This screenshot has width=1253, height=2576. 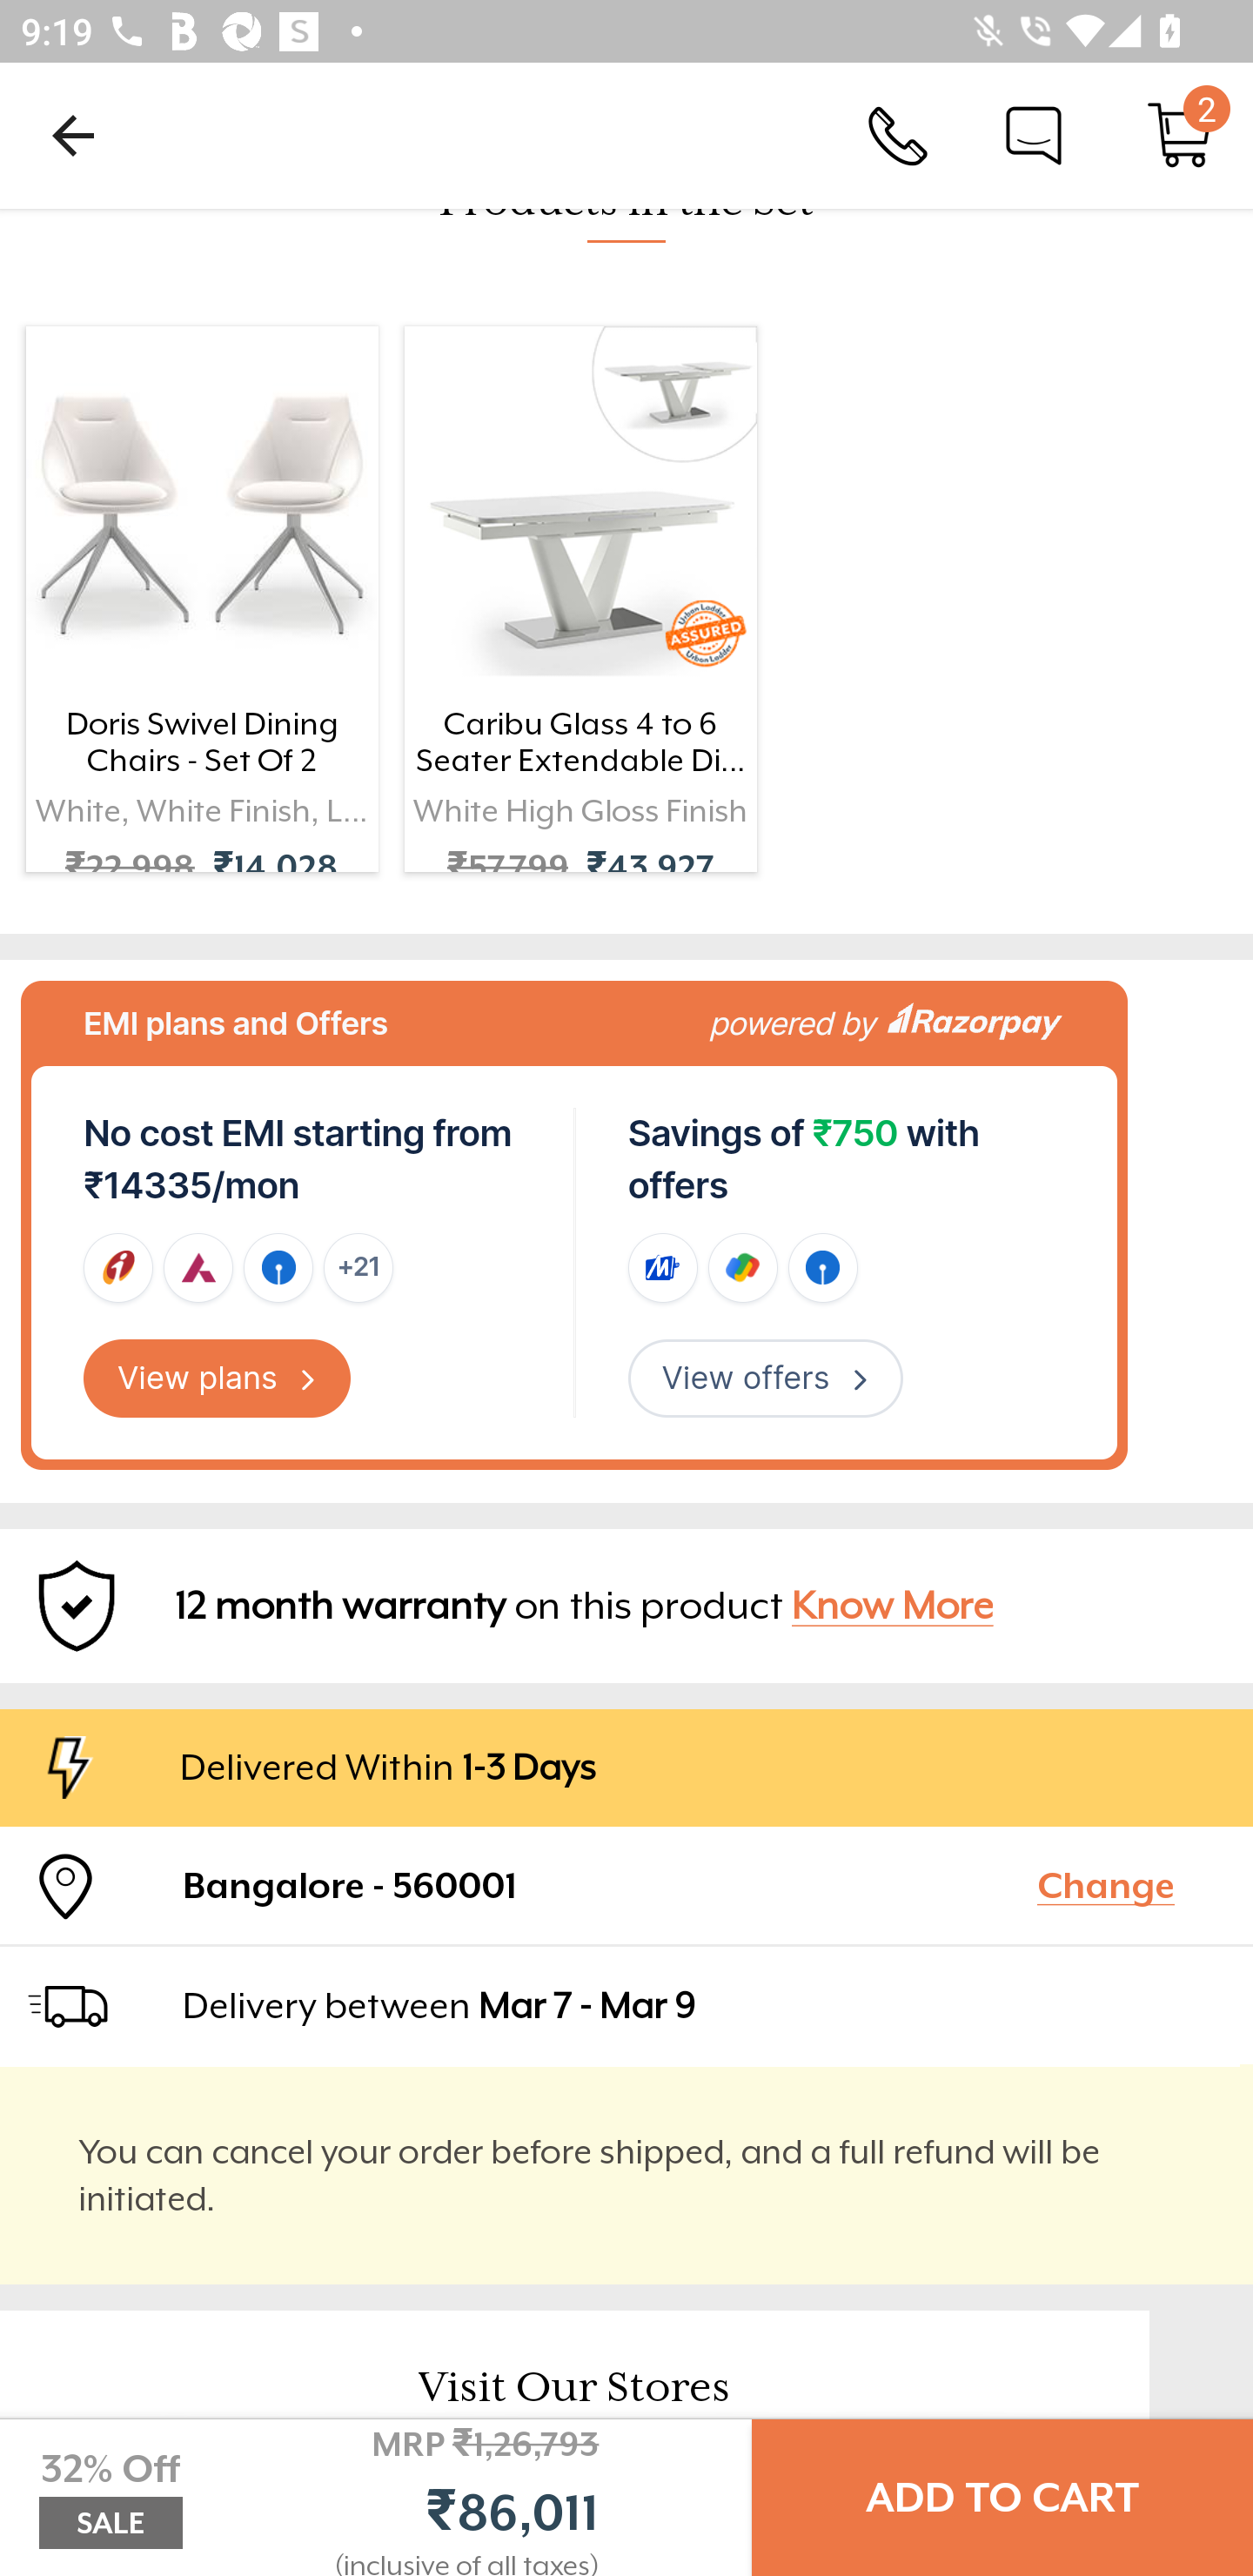 I want to click on View offers, so click(x=765, y=1379).